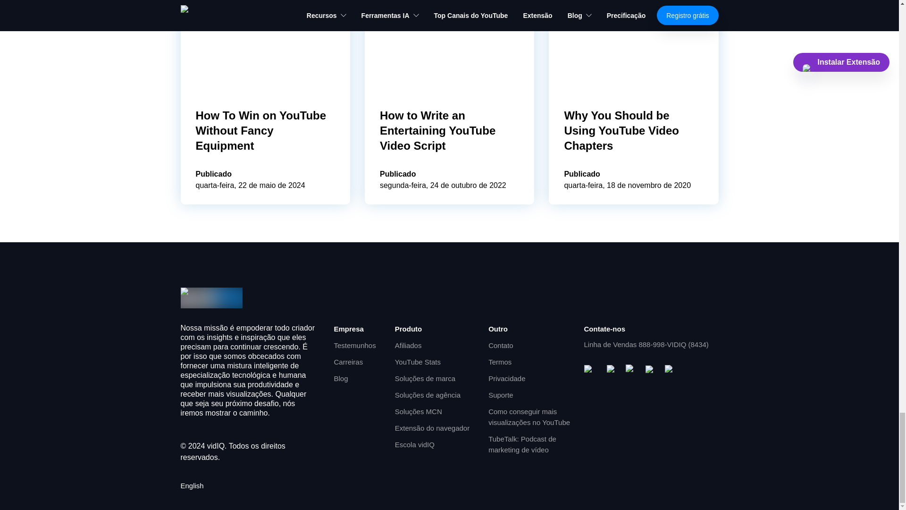 The width and height of the screenshot is (906, 510). What do you see at coordinates (612, 371) in the screenshot?
I see `Facebook` at bounding box center [612, 371].